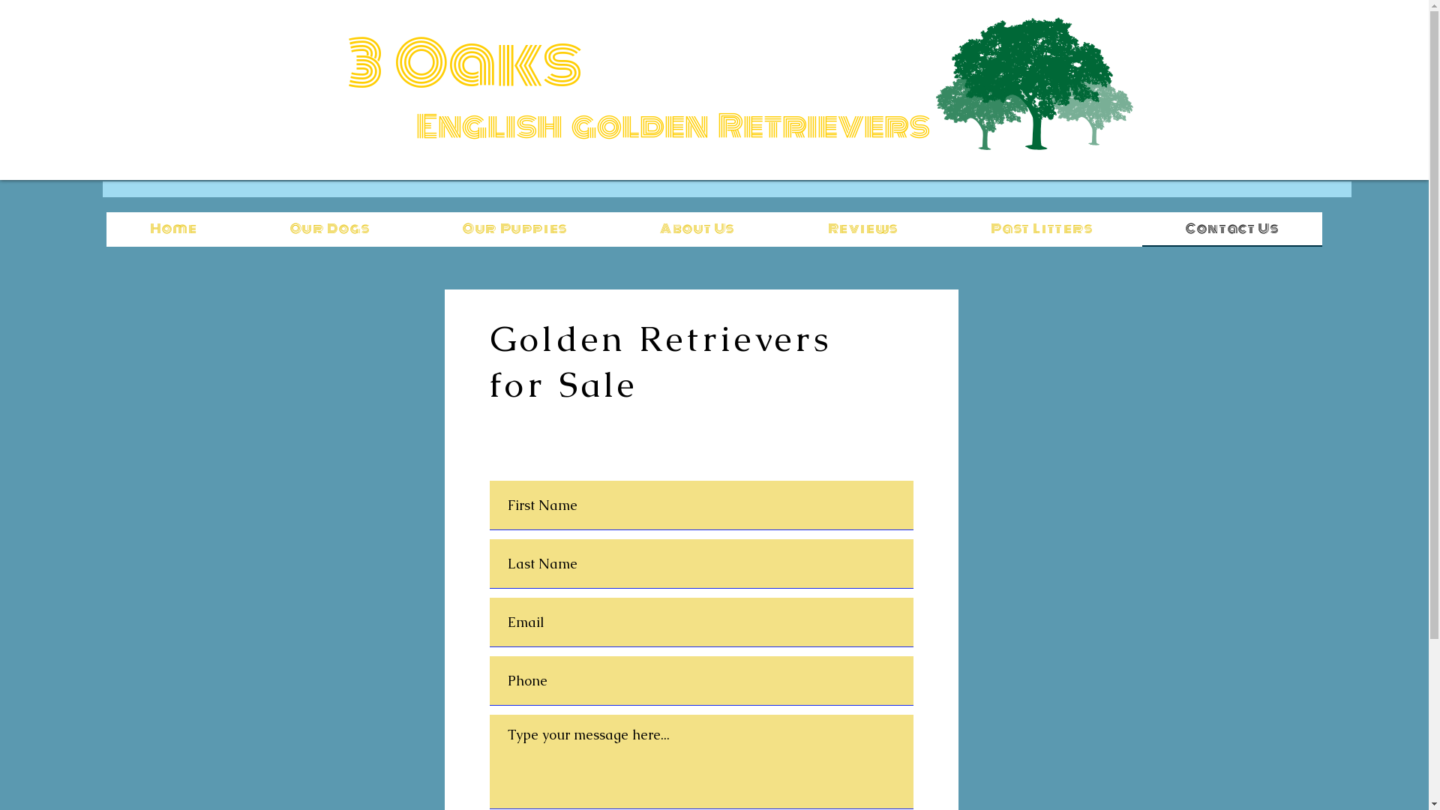 The width and height of the screenshot is (1440, 810). Describe the element at coordinates (1042, 229) in the screenshot. I see `Past Litters` at that location.